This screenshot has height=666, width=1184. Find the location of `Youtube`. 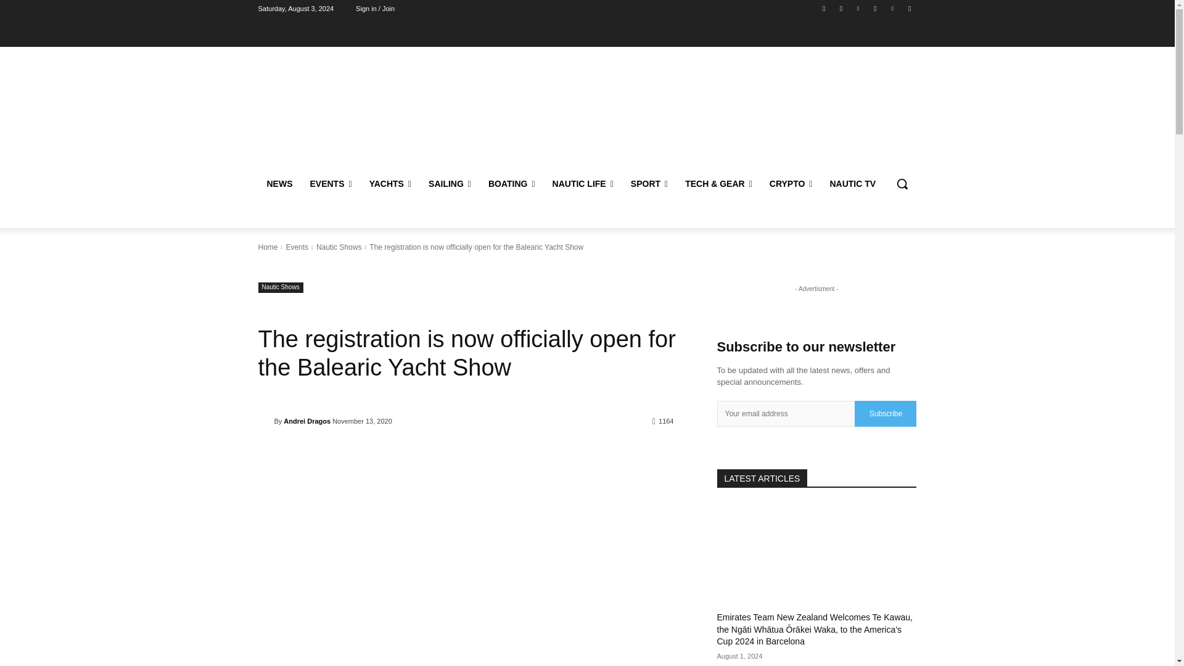

Youtube is located at coordinates (909, 8).